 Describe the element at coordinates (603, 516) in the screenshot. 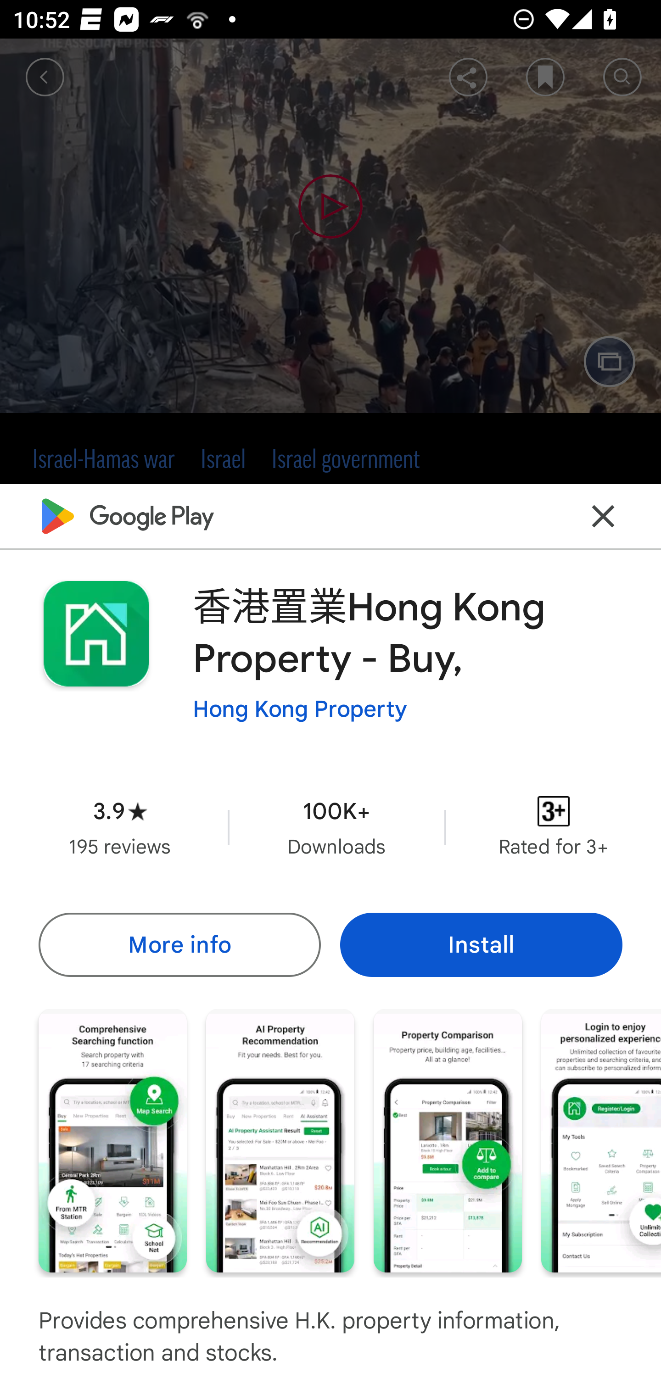

I see `Close` at that location.